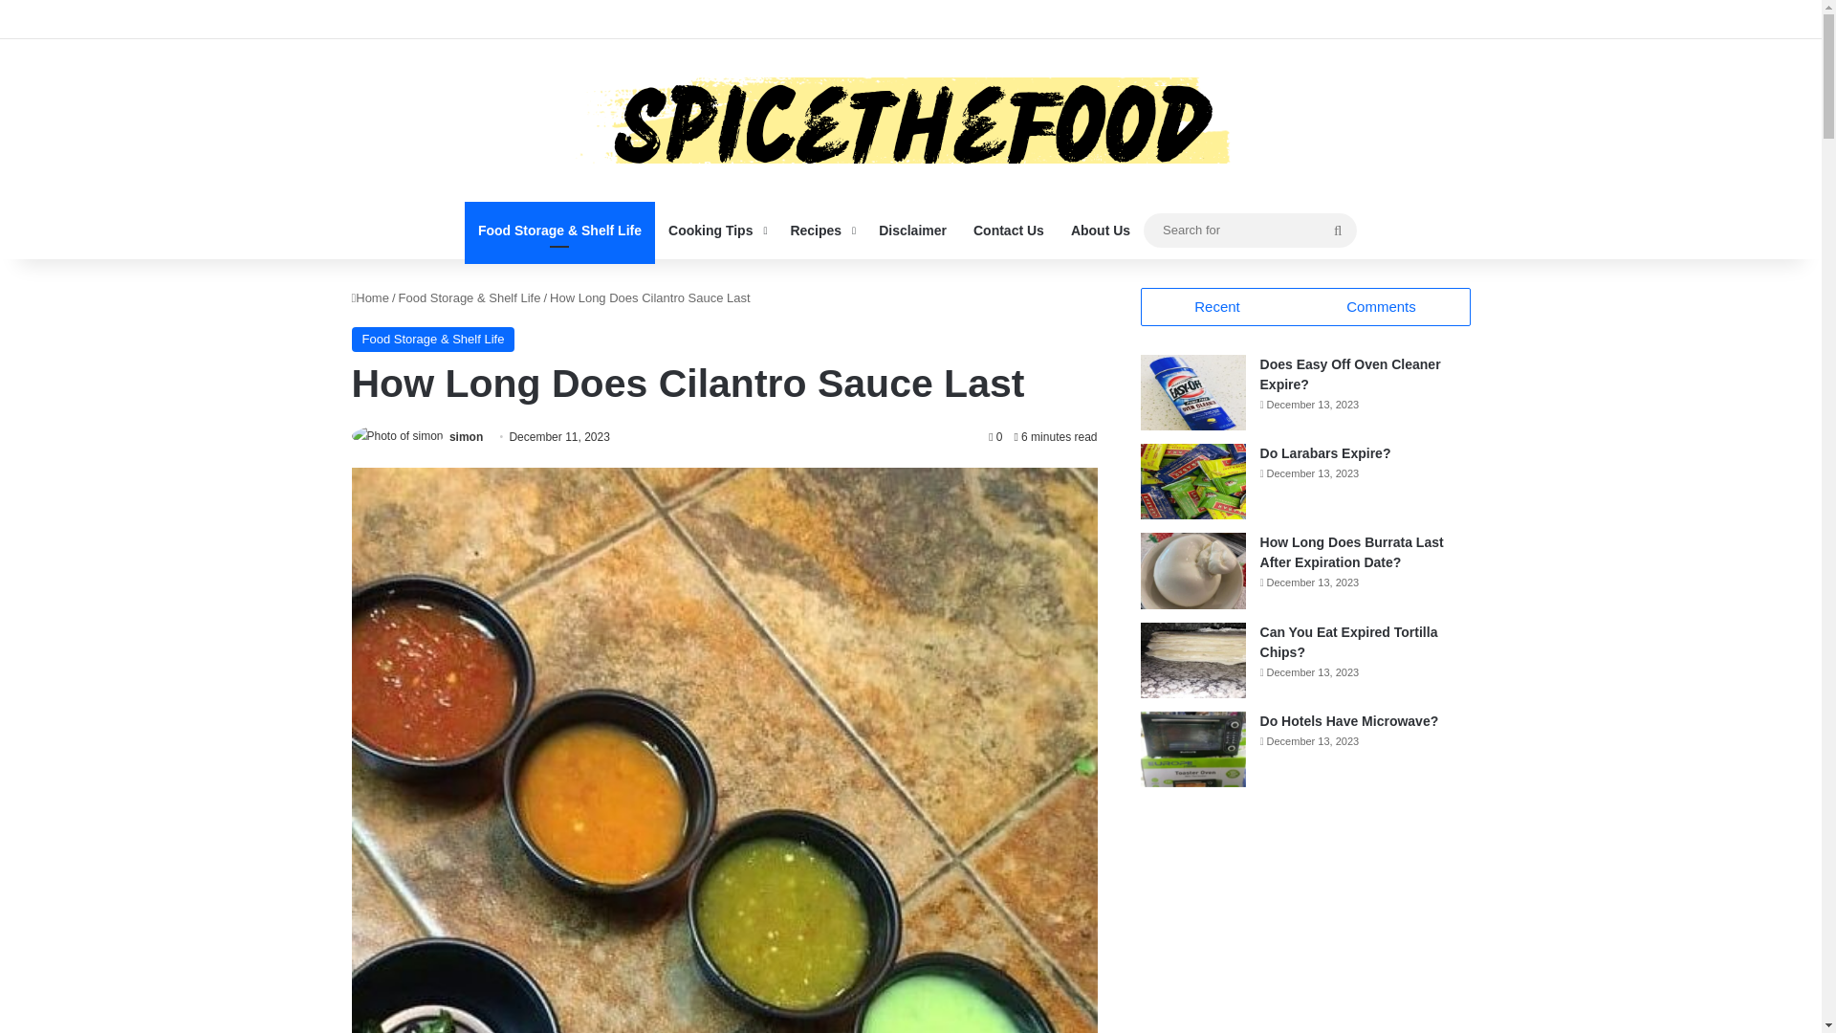 The height and width of the screenshot is (1033, 1836). What do you see at coordinates (912, 230) in the screenshot?
I see `Disclaimer` at bounding box center [912, 230].